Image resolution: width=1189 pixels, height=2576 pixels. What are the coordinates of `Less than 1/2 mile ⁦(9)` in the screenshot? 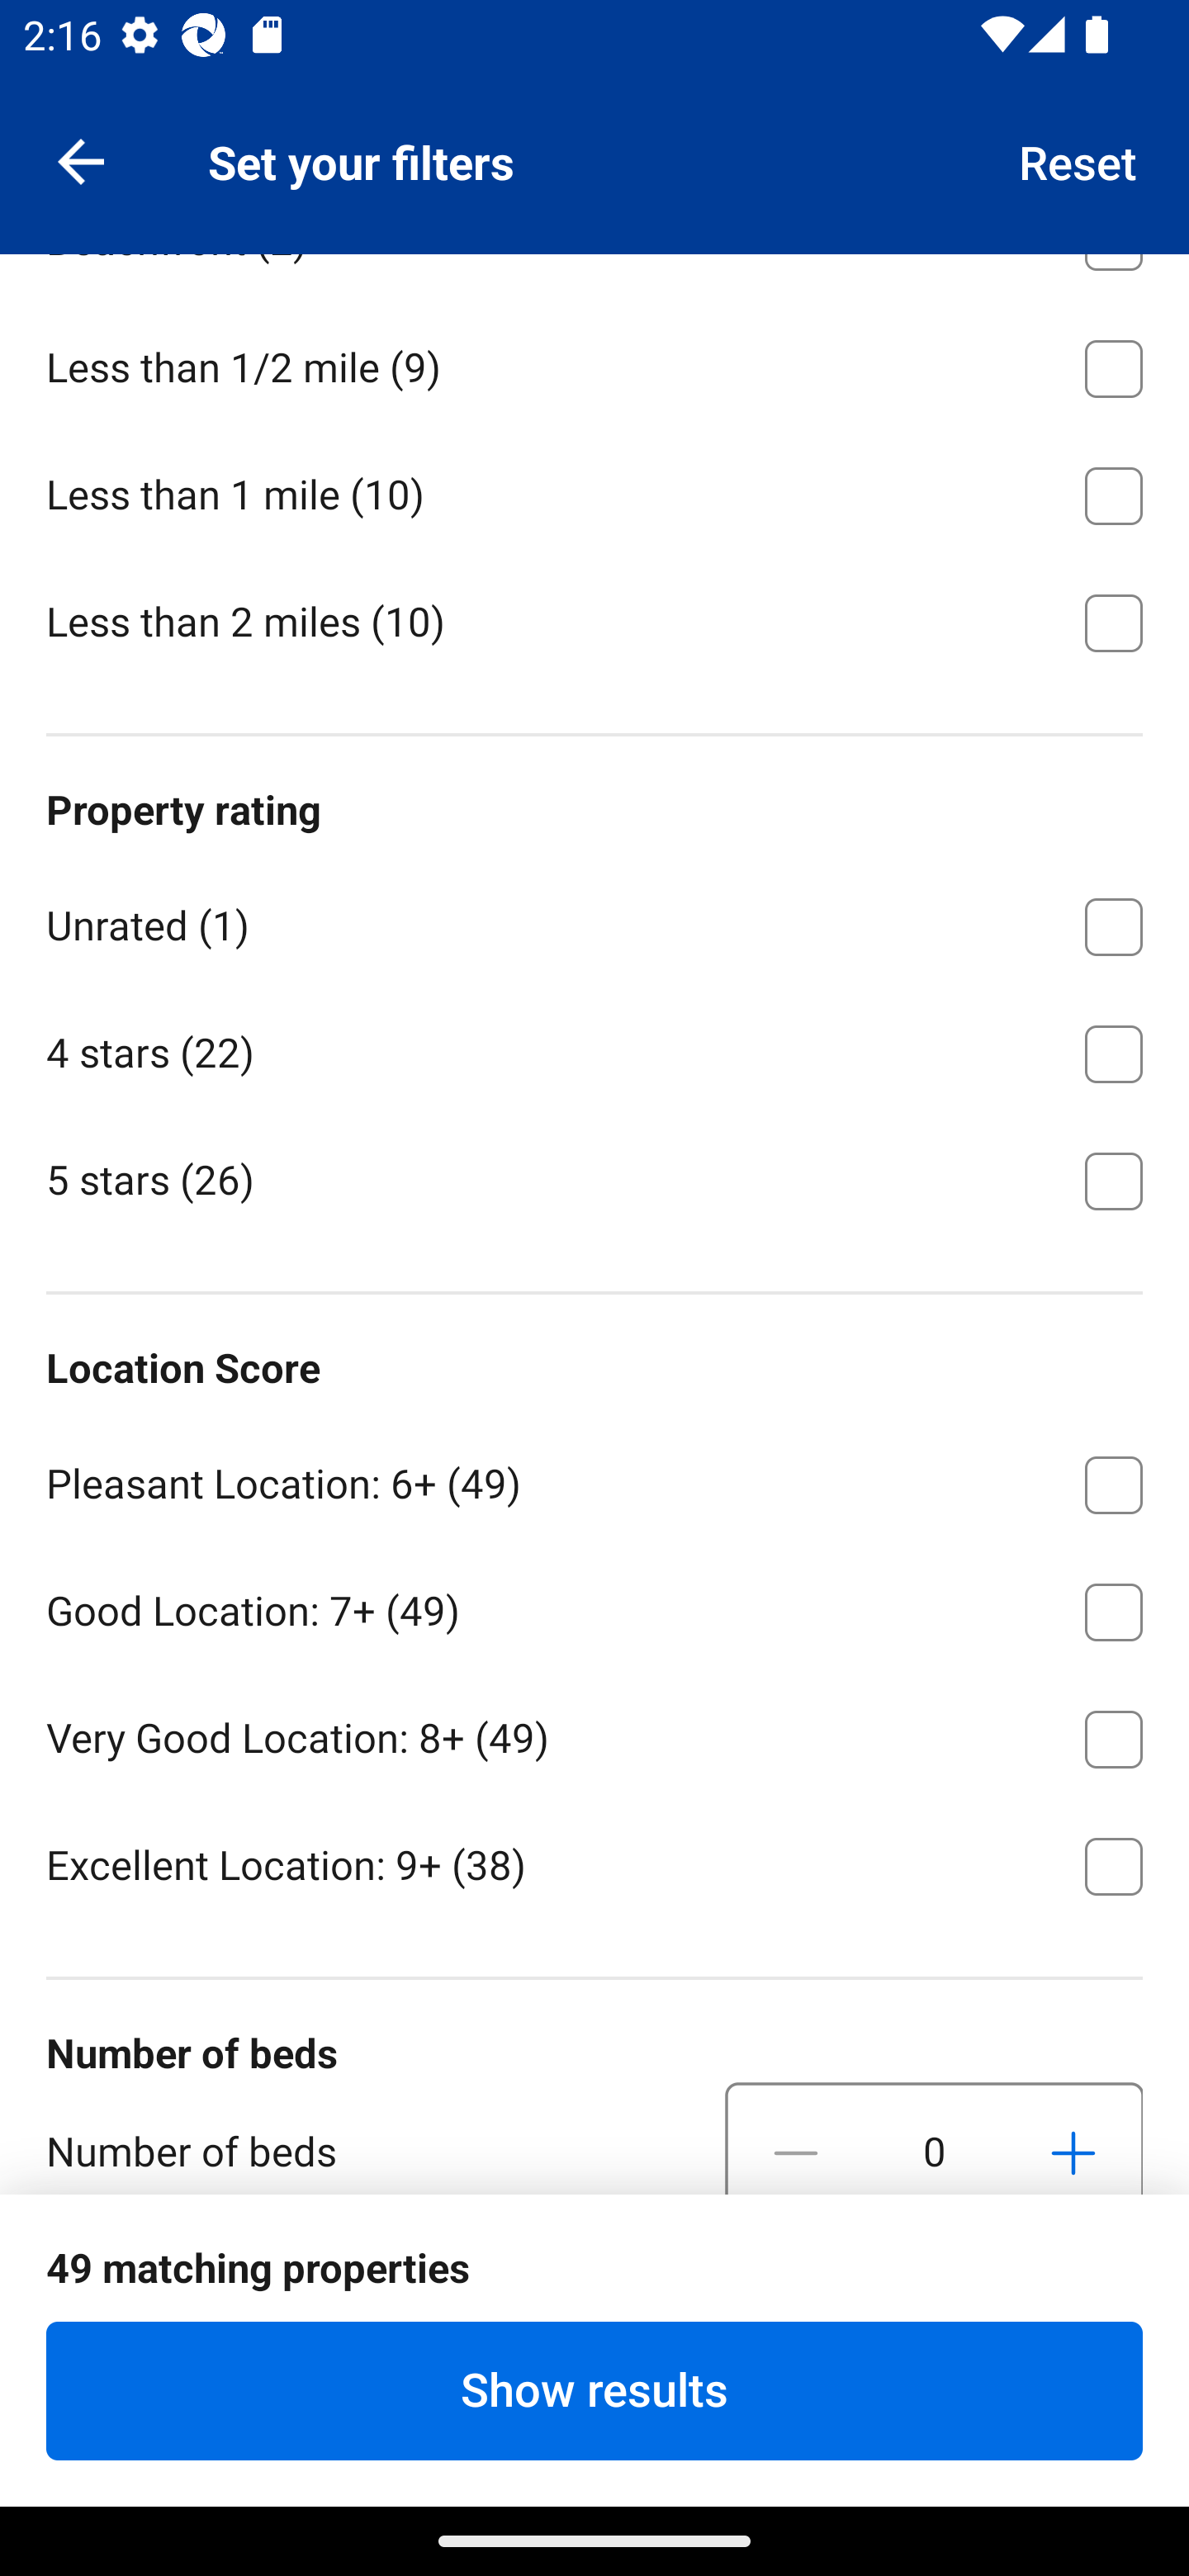 It's located at (594, 362).